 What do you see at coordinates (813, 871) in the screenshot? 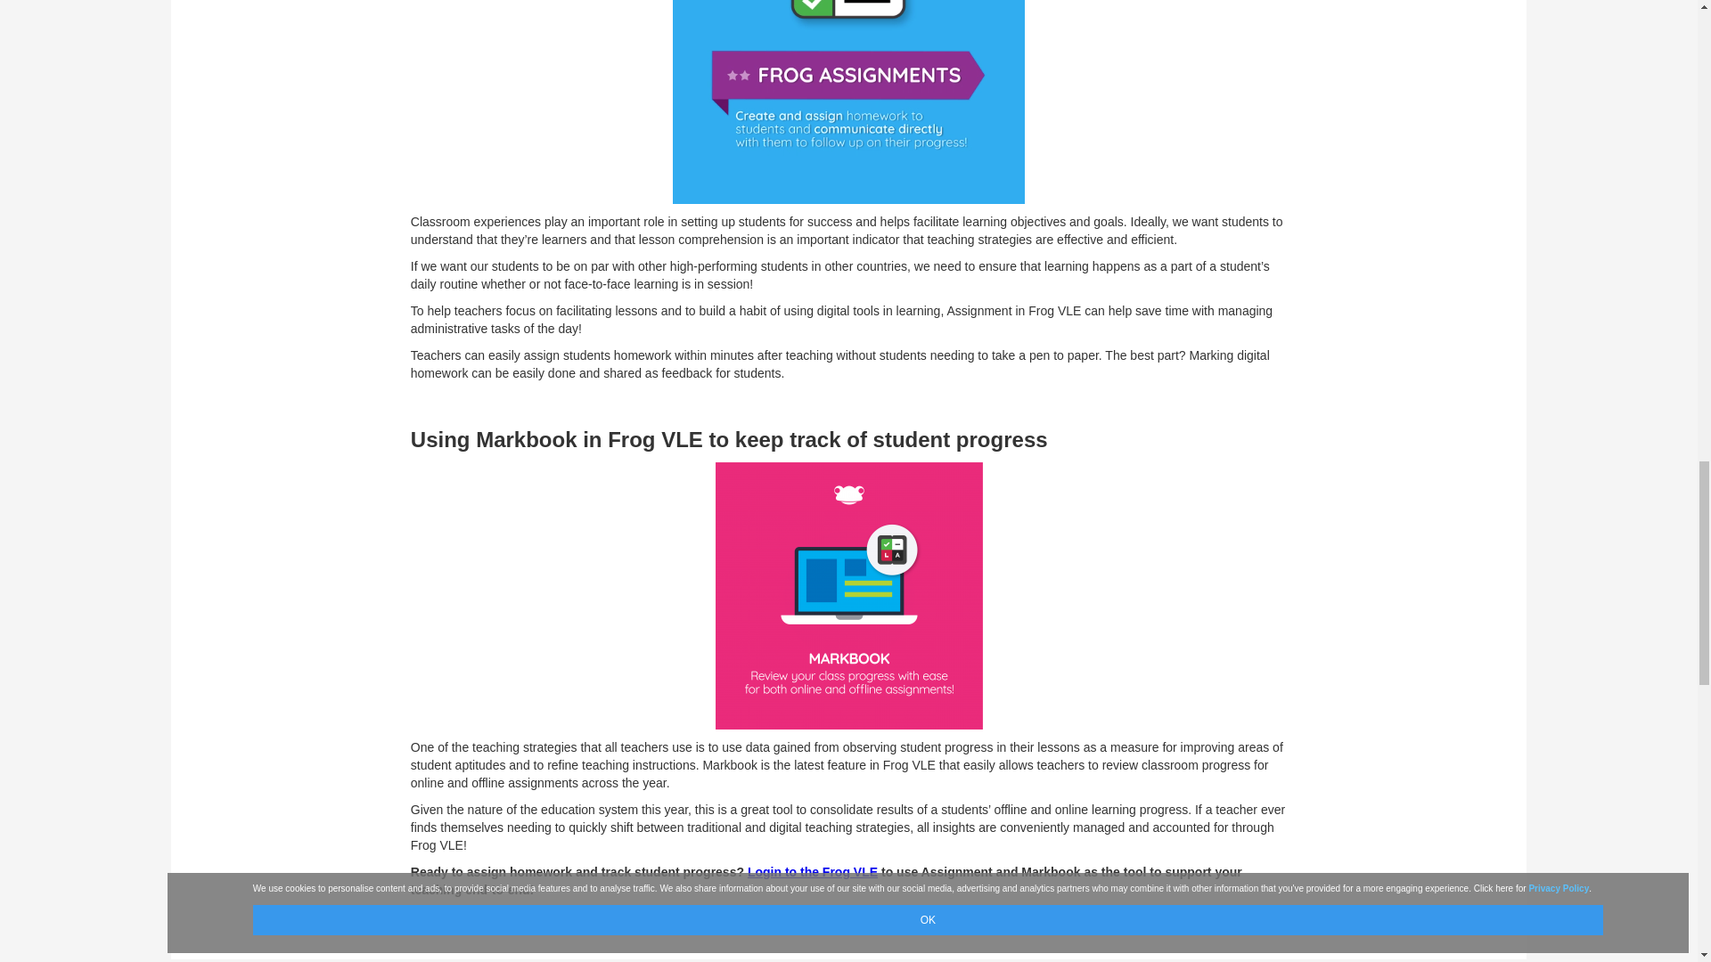
I see `Login to the Frog VLE` at bounding box center [813, 871].